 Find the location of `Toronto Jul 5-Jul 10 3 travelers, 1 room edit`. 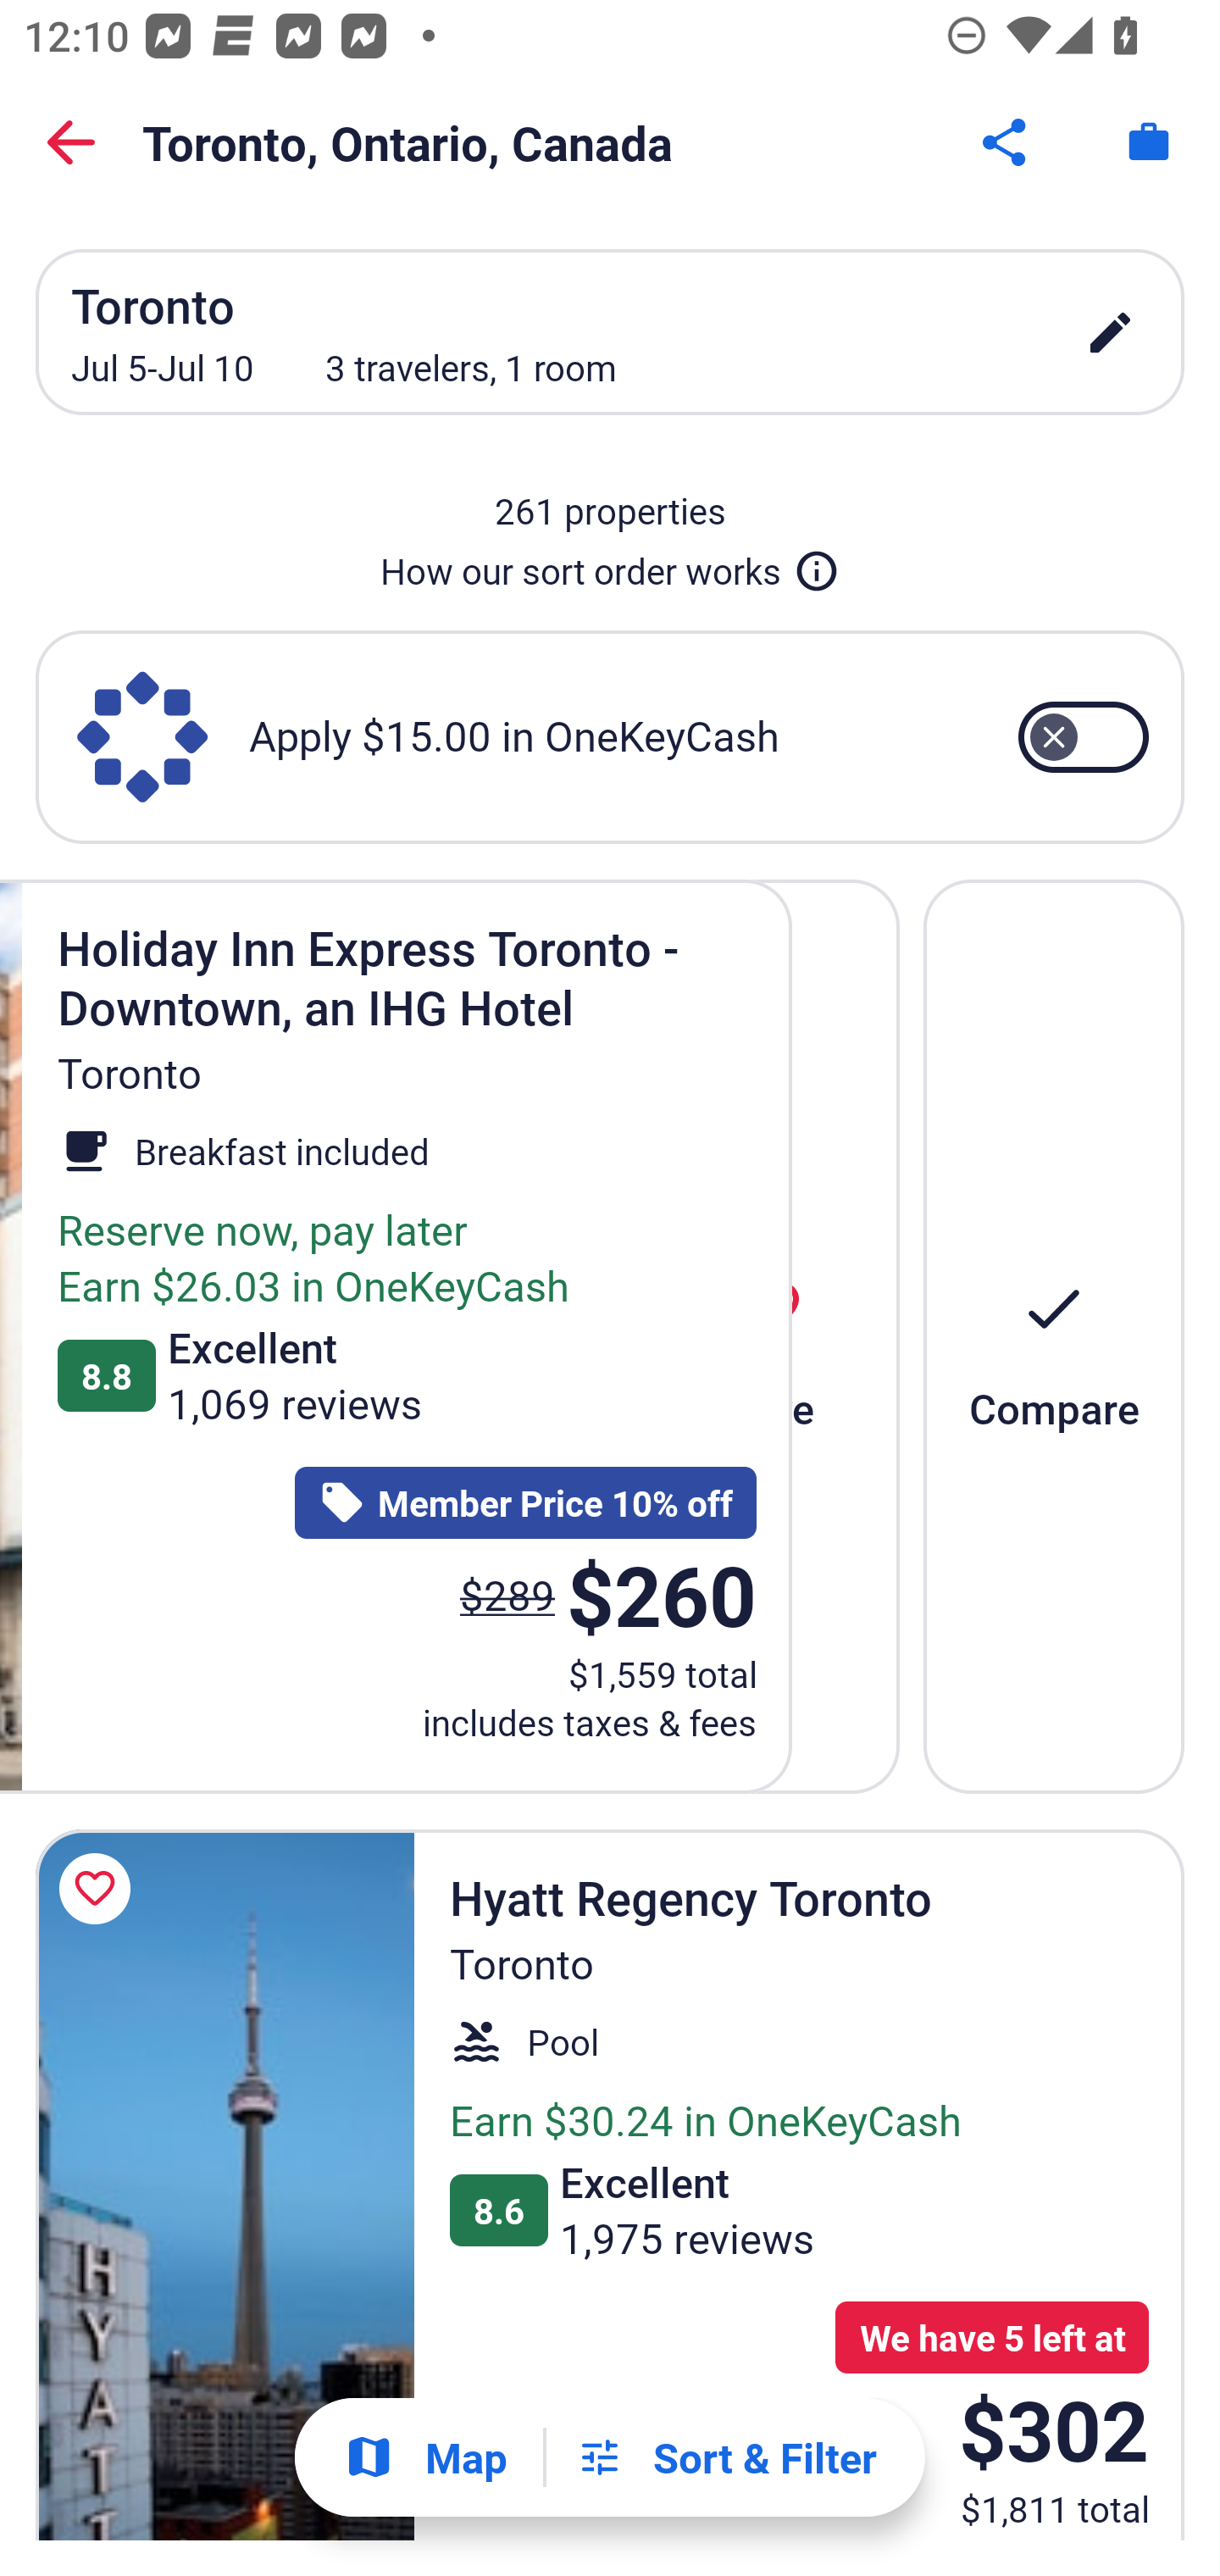

Toronto Jul 5-Jul 10 3 travelers, 1 room edit is located at coordinates (610, 332).